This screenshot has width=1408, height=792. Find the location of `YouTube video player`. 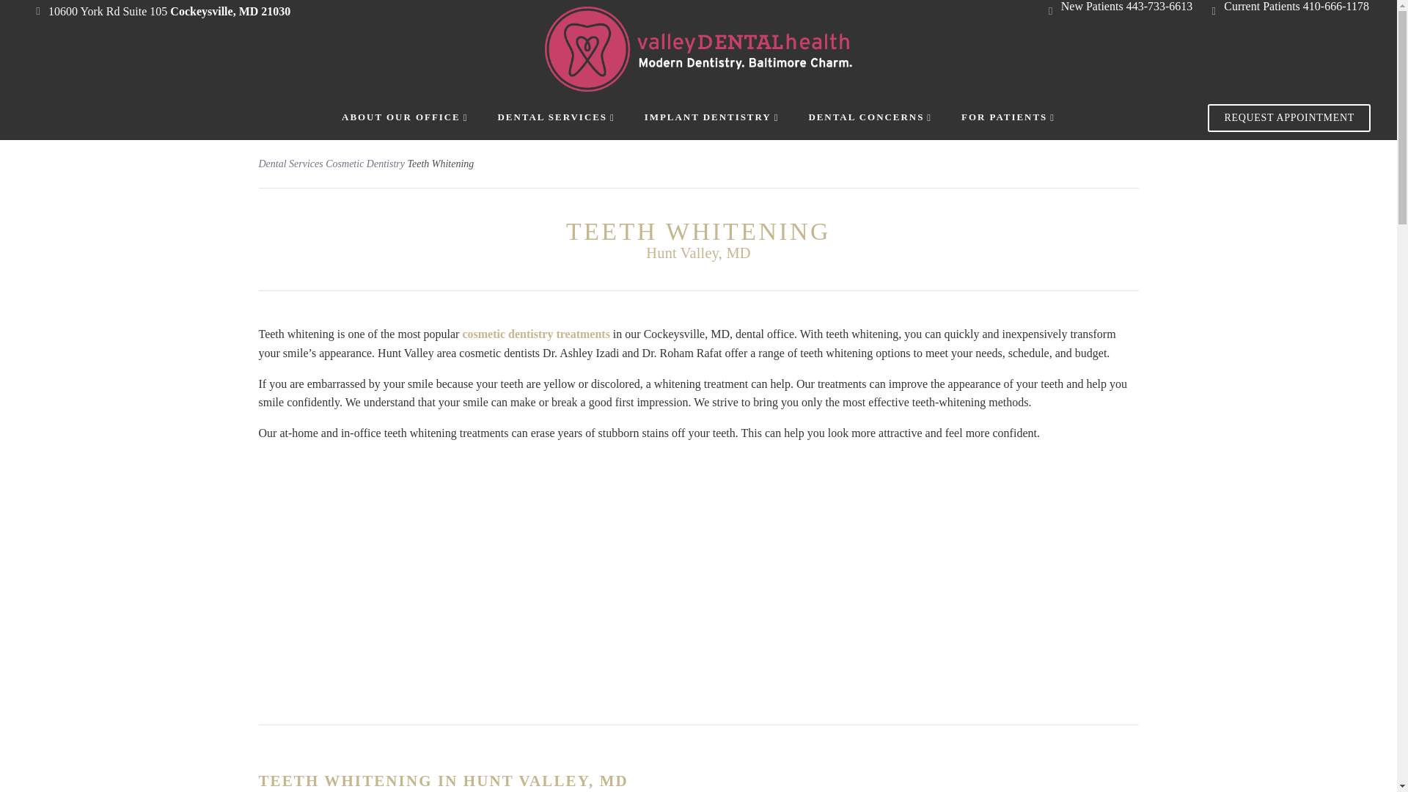

YouTube video player is located at coordinates (698, 569).